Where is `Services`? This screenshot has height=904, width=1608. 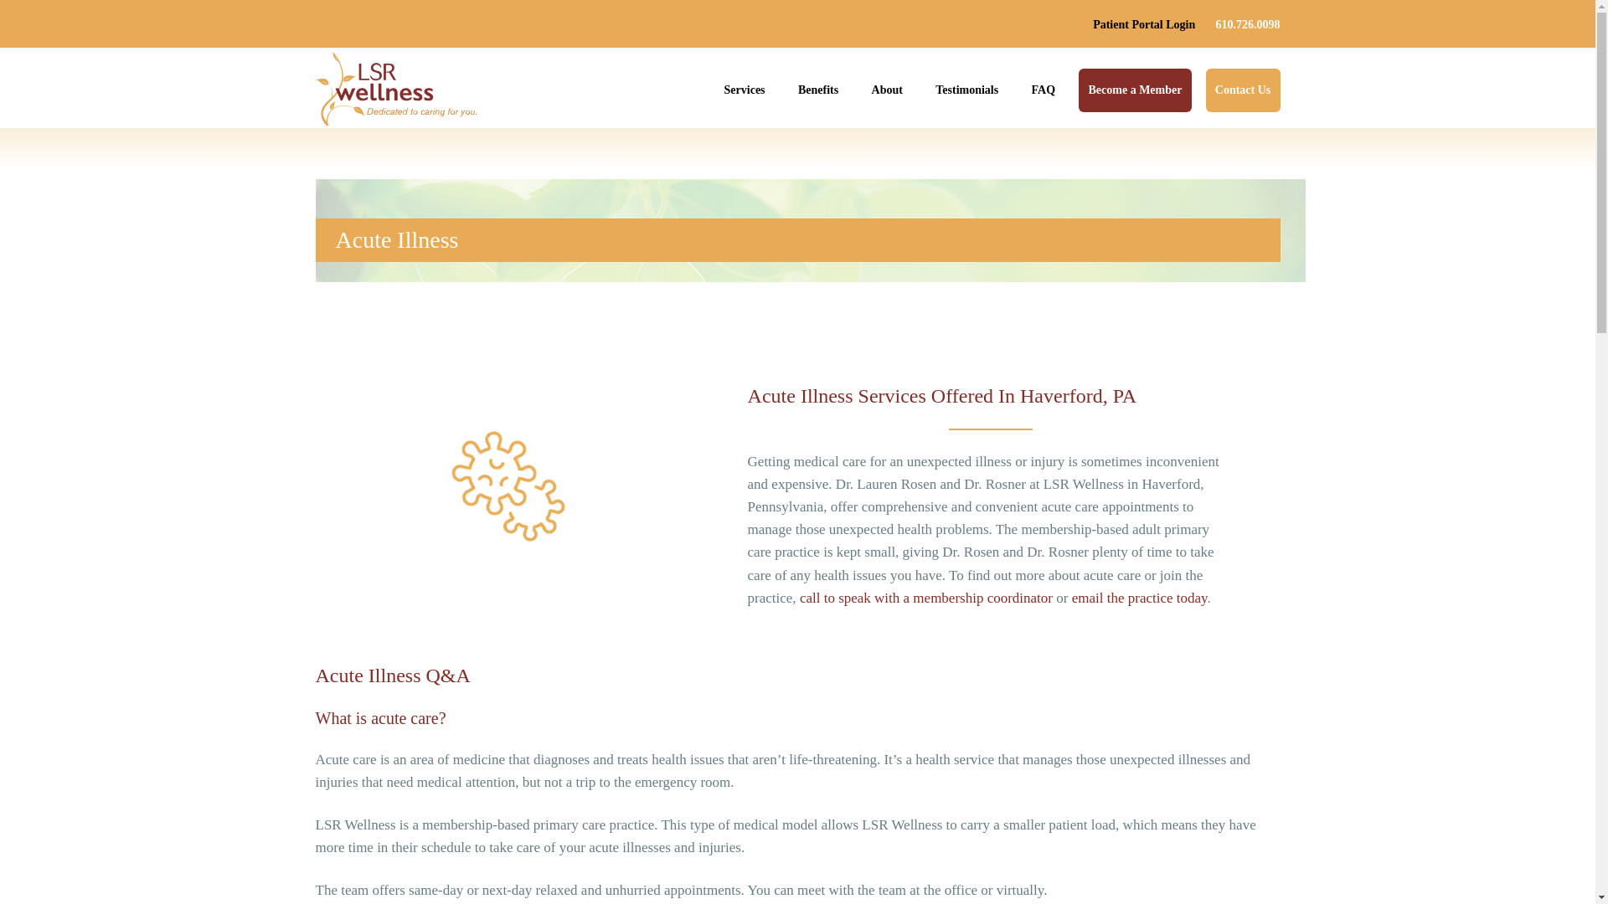
Services is located at coordinates (745, 90).